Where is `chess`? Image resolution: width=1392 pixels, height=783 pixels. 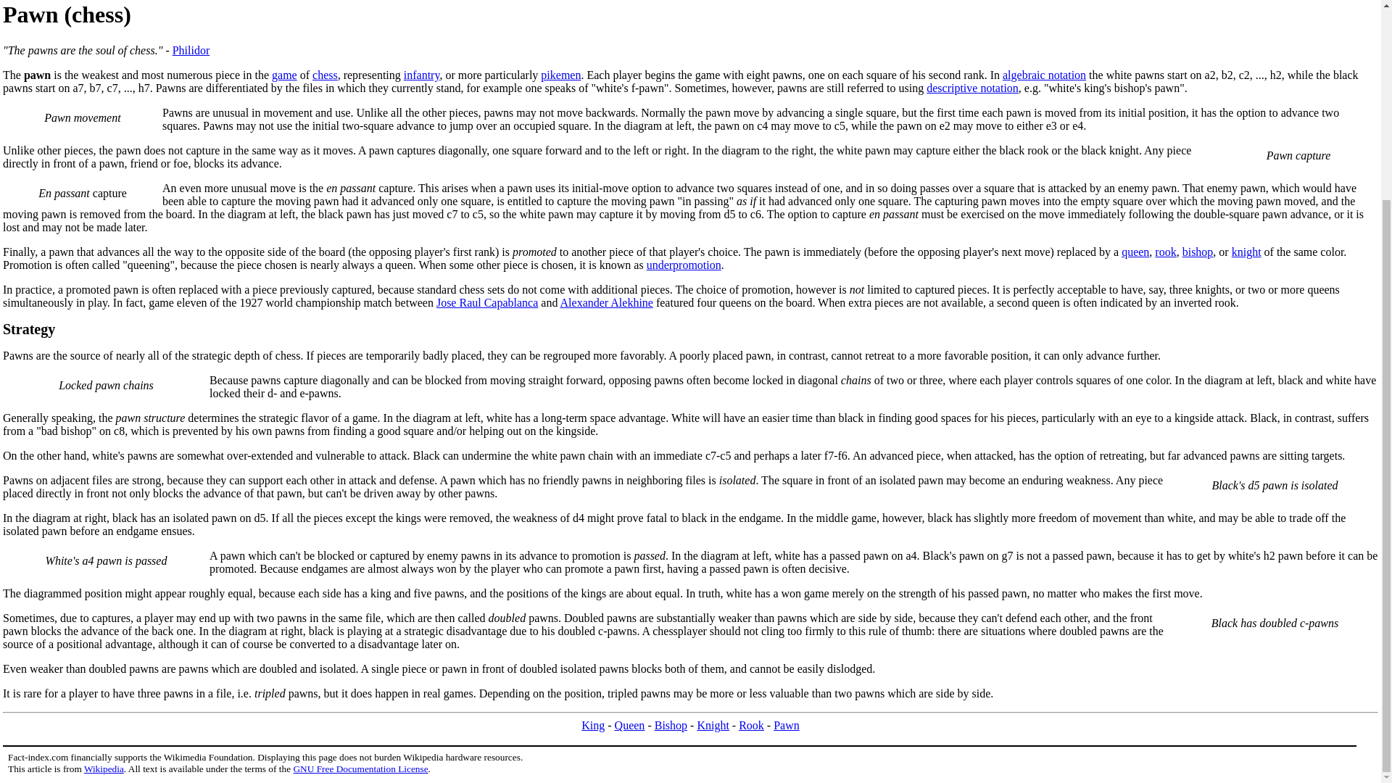
chess is located at coordinates (325, 75).